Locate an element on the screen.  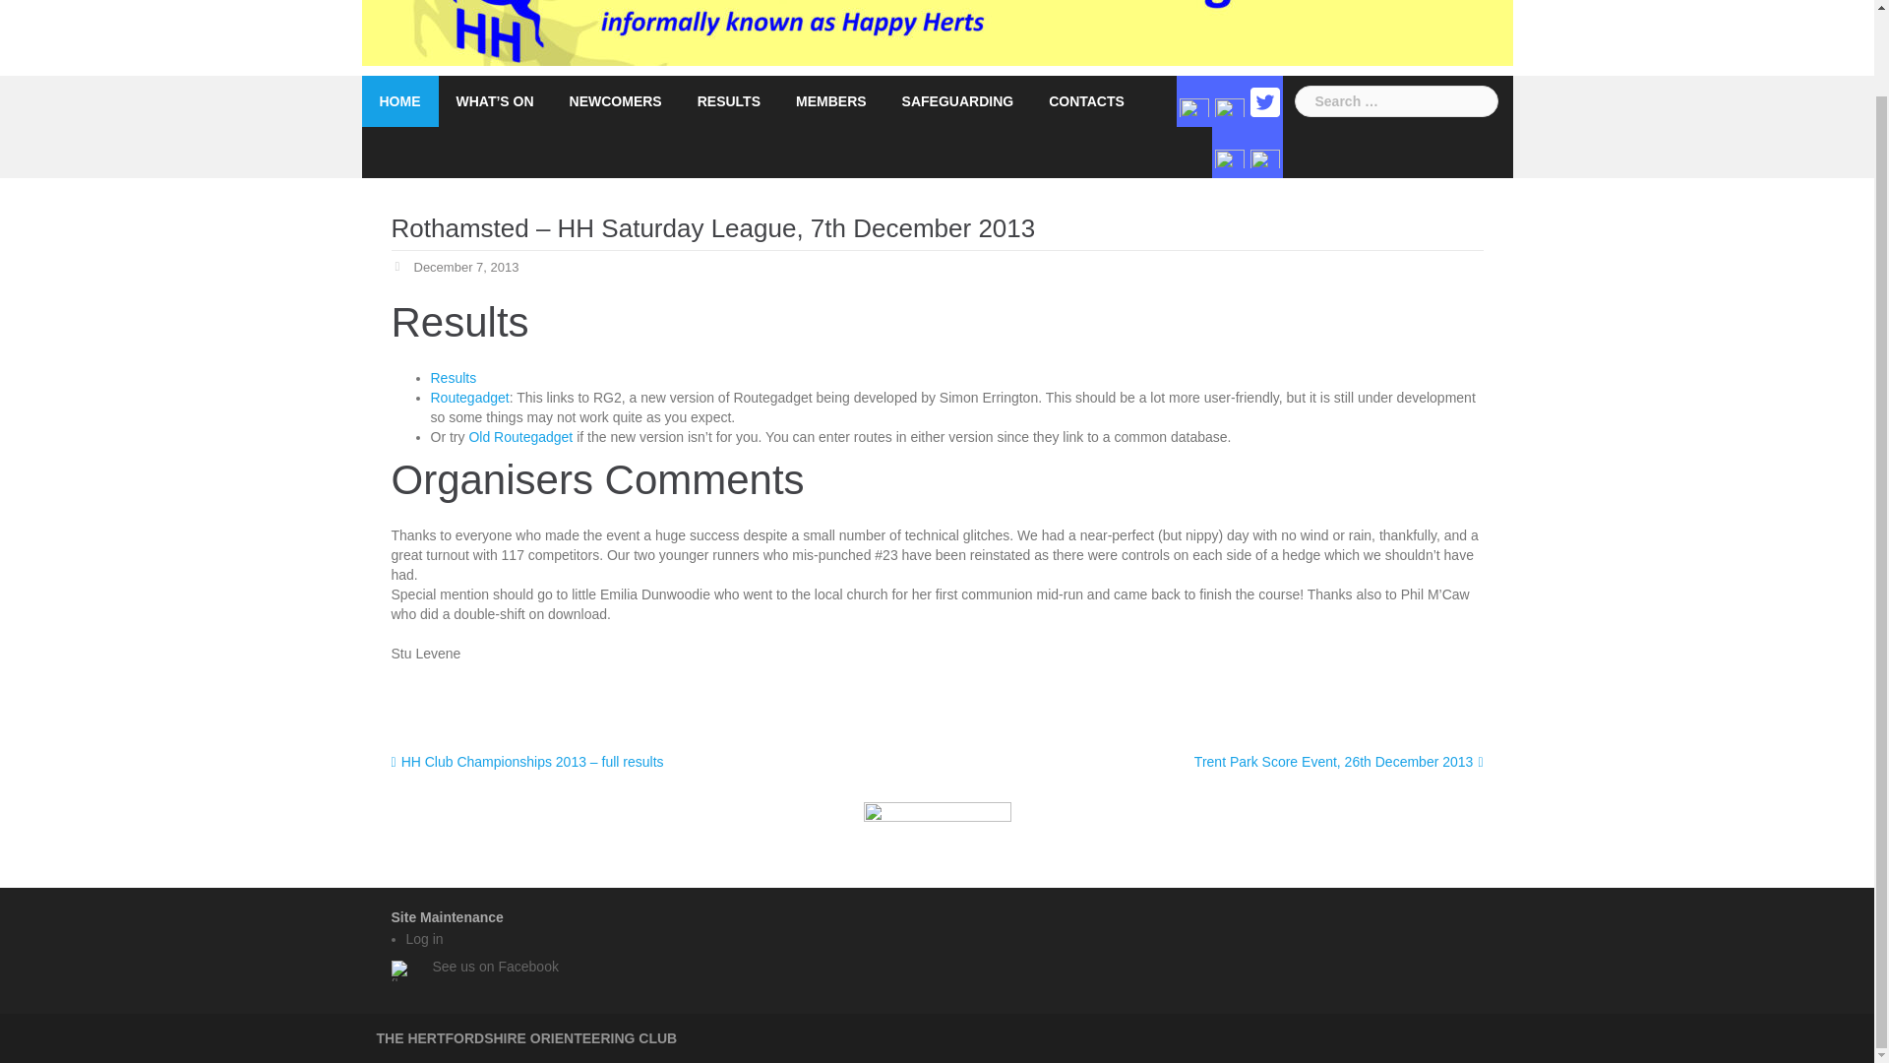
See us on Facebook is located at coordinates (496, 967).